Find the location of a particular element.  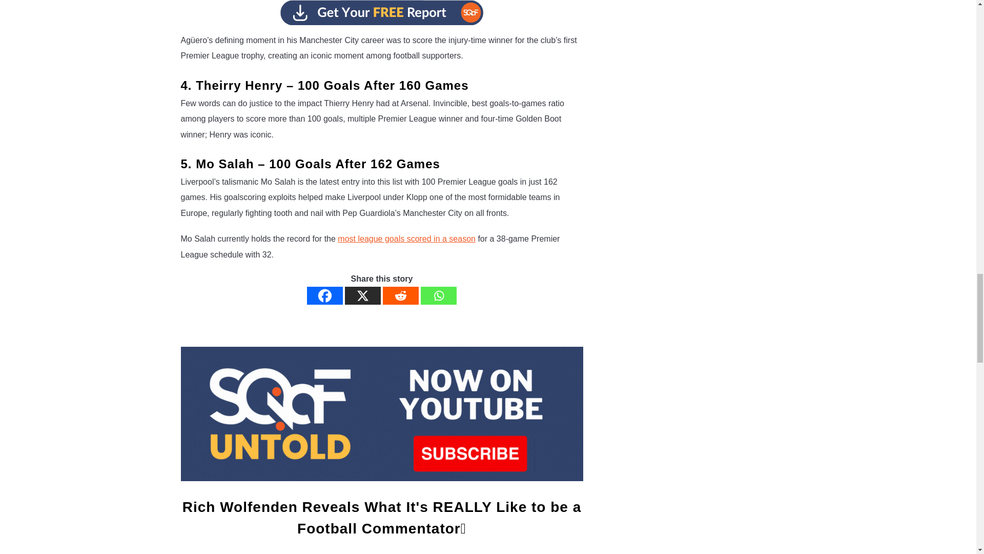

Facebook is located at coordinates (325, 295).